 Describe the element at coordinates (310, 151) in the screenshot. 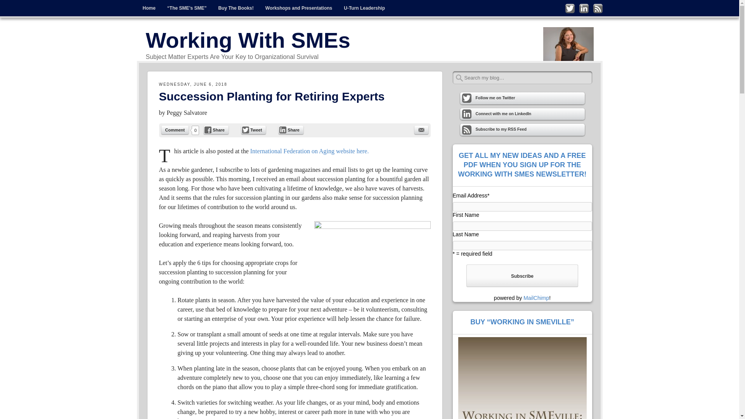

I see `International Federation on Aging website here.` at that location.